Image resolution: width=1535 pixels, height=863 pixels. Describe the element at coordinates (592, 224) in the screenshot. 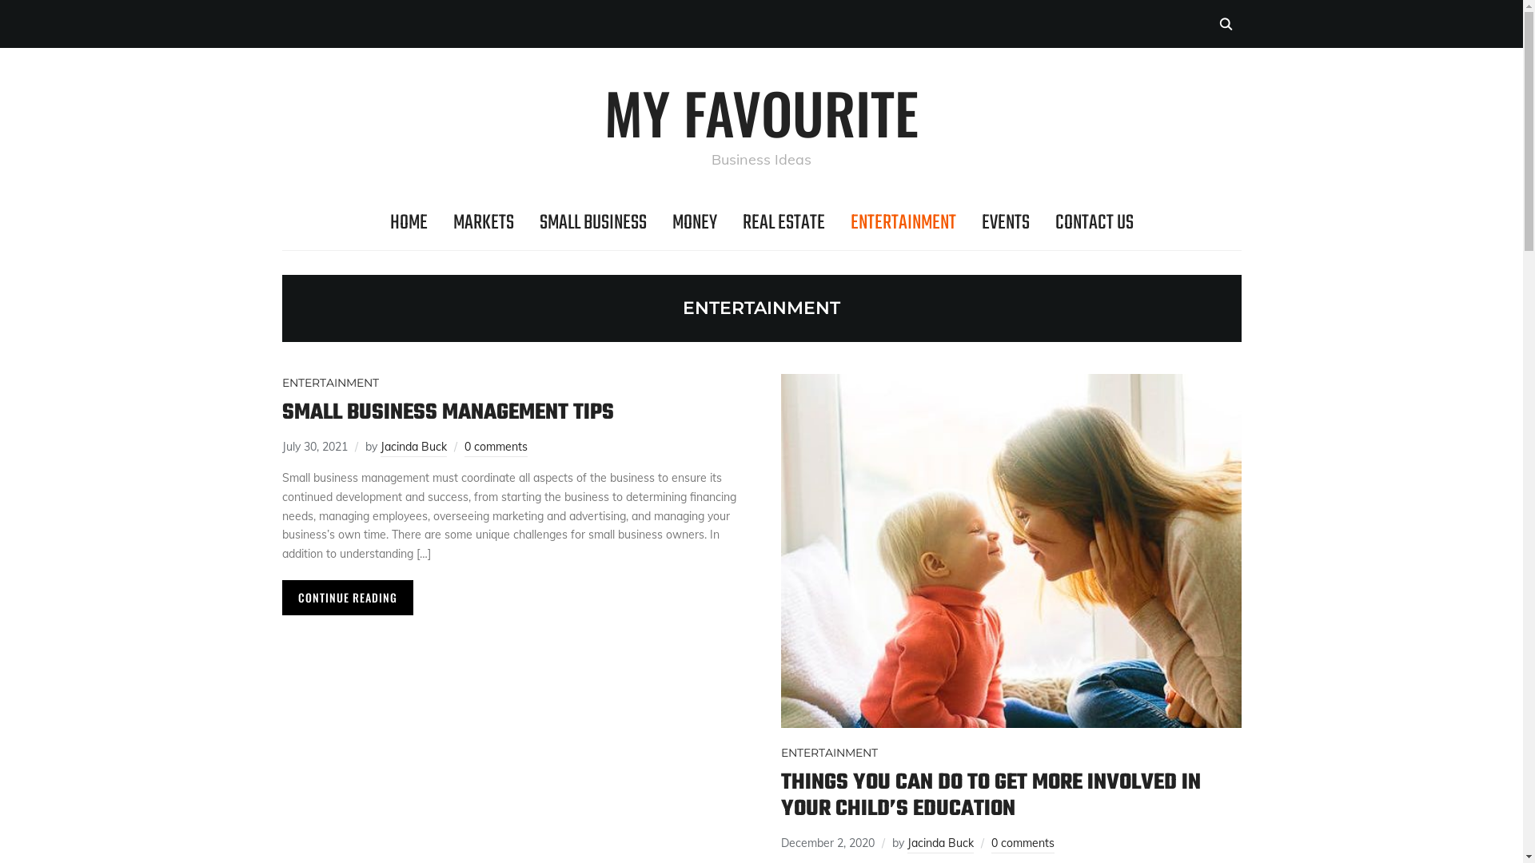

I see `SMALL BUSINESS` at that location.